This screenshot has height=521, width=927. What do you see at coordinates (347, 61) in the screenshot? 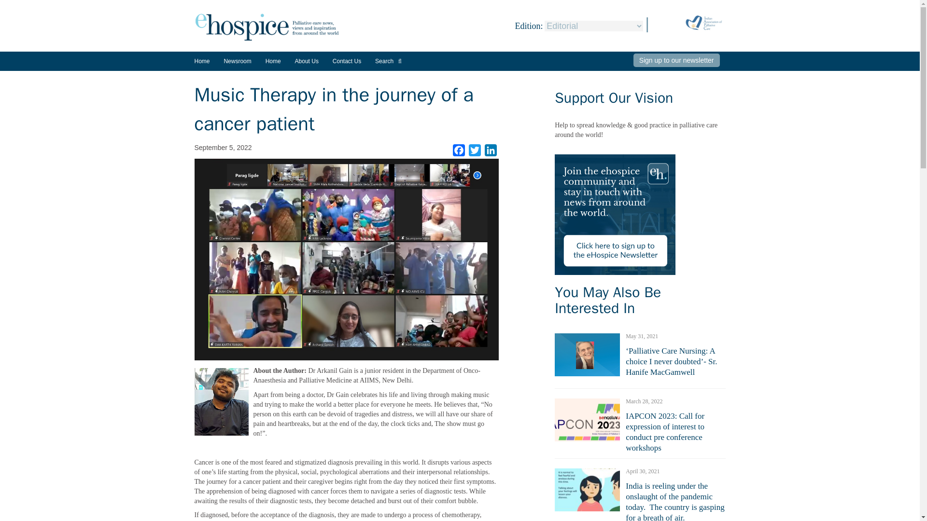
I see `Contact Us` at bounding box center [347, 61].